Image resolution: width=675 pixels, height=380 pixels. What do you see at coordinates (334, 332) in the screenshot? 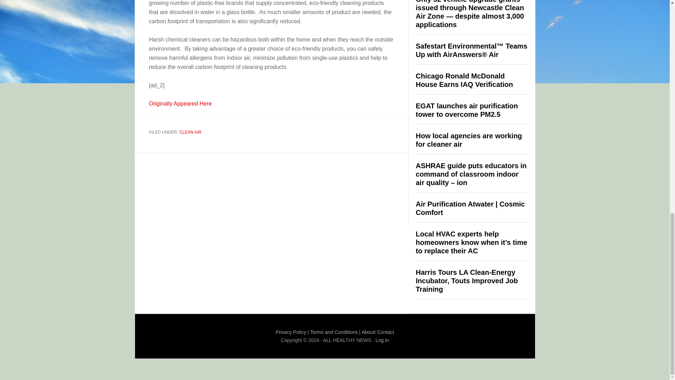
I see `Terms and Conditions` at bounding box center [334, 332].